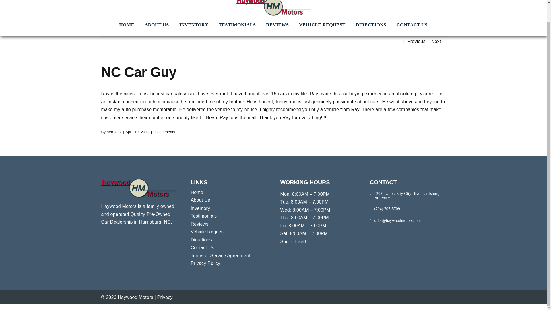 The width and height of the screenshot is (551, 310). What do you see at coordinates (412, 25) in the screenshot?
I see `CONTACT US` at bounding box center [412, 25].